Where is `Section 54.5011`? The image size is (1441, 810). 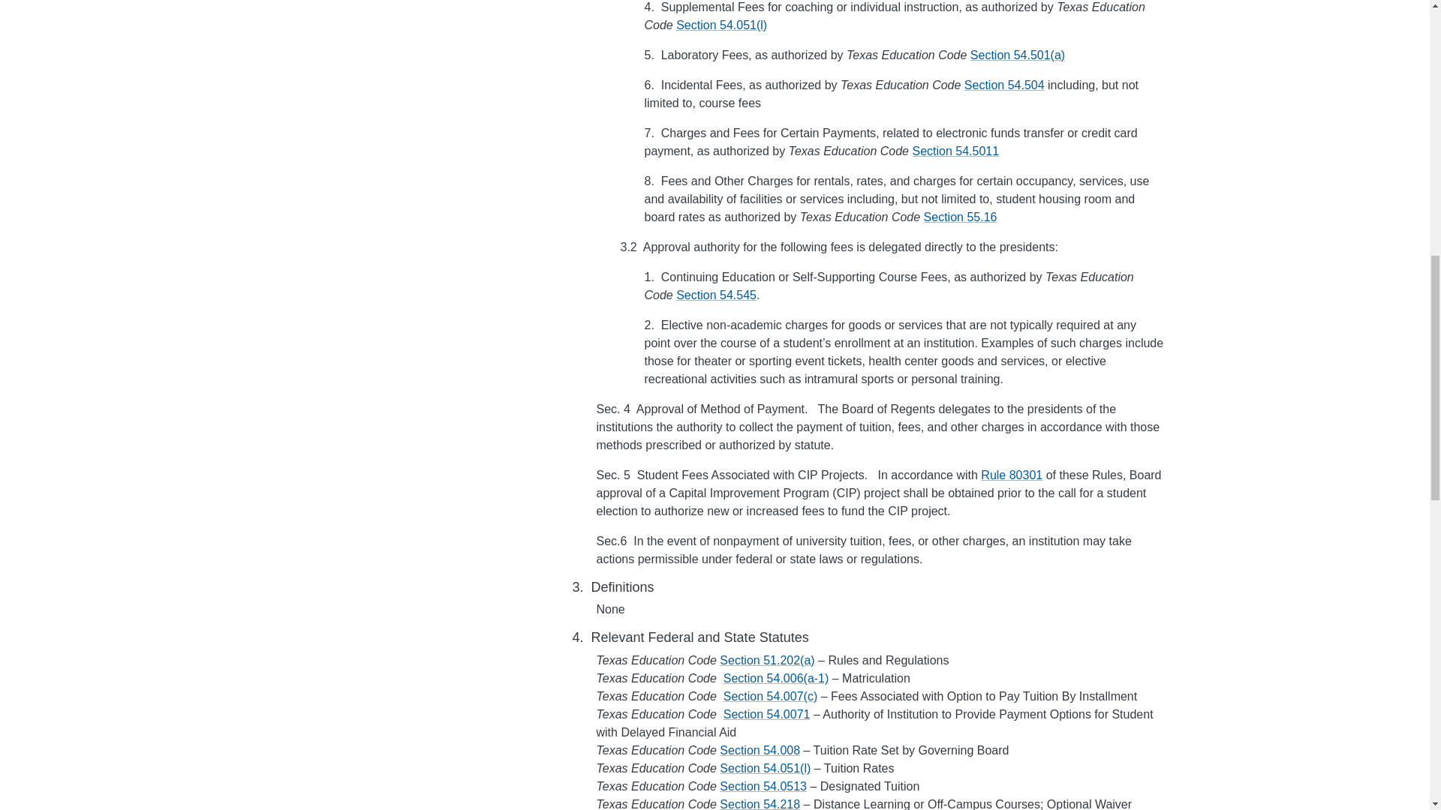
Section 54.5011 is located at coordinates (955, 151).